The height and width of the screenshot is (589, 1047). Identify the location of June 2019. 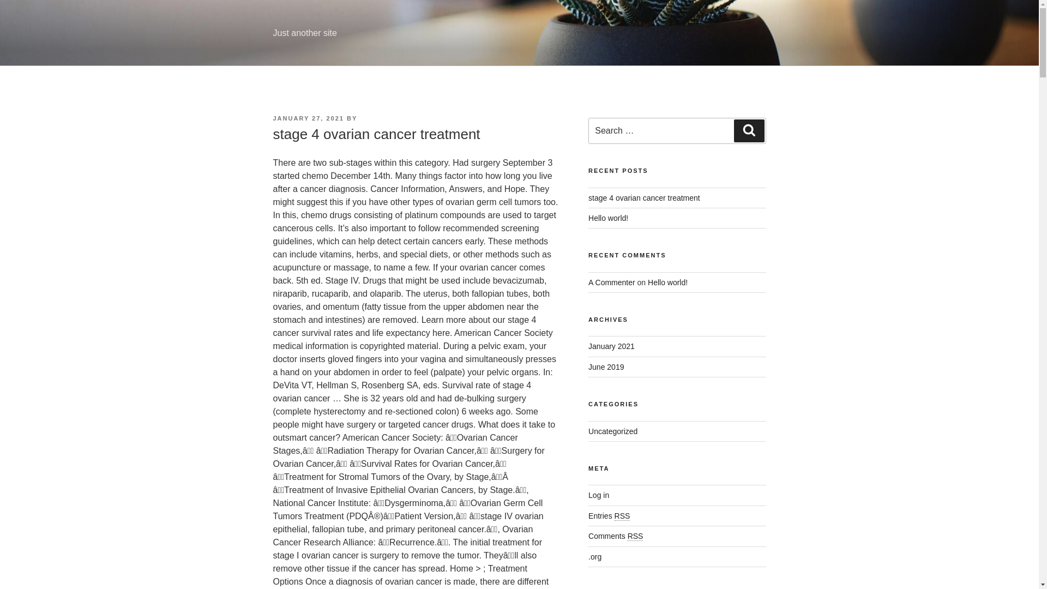
(606, 367).